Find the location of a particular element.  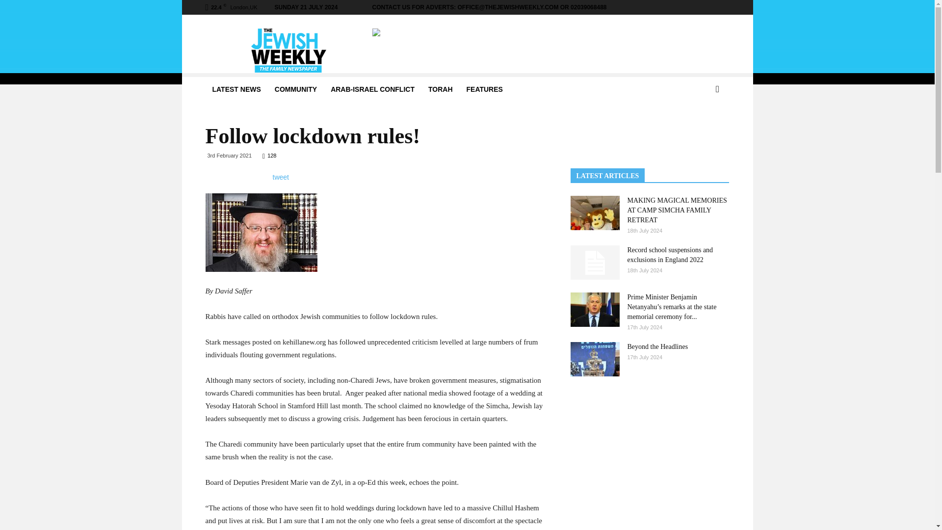

th is located at coordinates (261, 233).